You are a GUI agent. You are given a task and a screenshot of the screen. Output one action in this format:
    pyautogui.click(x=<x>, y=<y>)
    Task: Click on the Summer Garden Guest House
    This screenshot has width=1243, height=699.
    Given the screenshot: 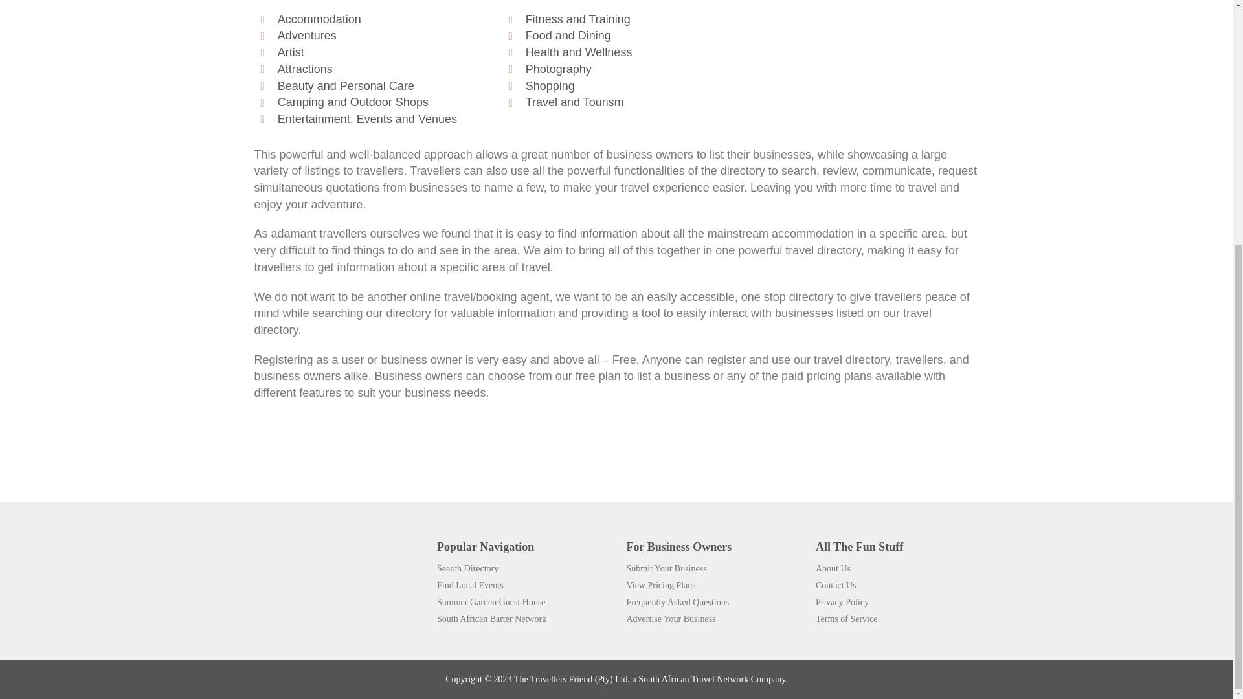 What is the action you would take?
    pyautogui.click(x=491, y=602)
    